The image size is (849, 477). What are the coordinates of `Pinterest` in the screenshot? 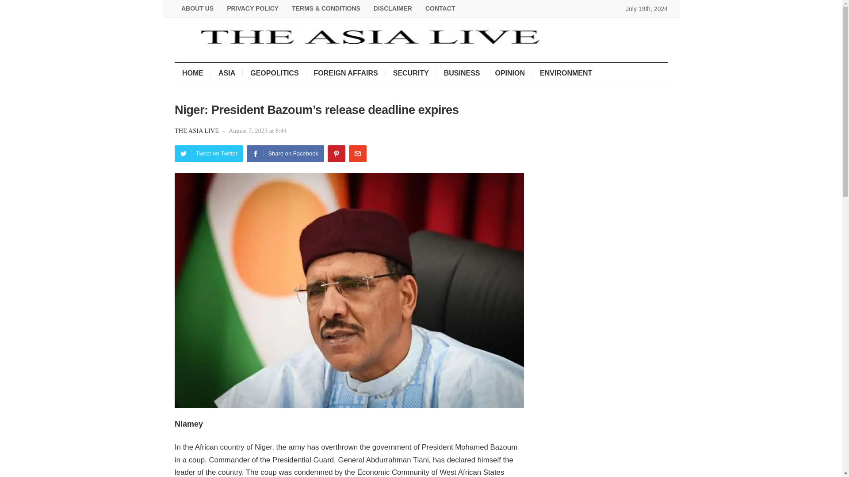 It's located at (337, 154).